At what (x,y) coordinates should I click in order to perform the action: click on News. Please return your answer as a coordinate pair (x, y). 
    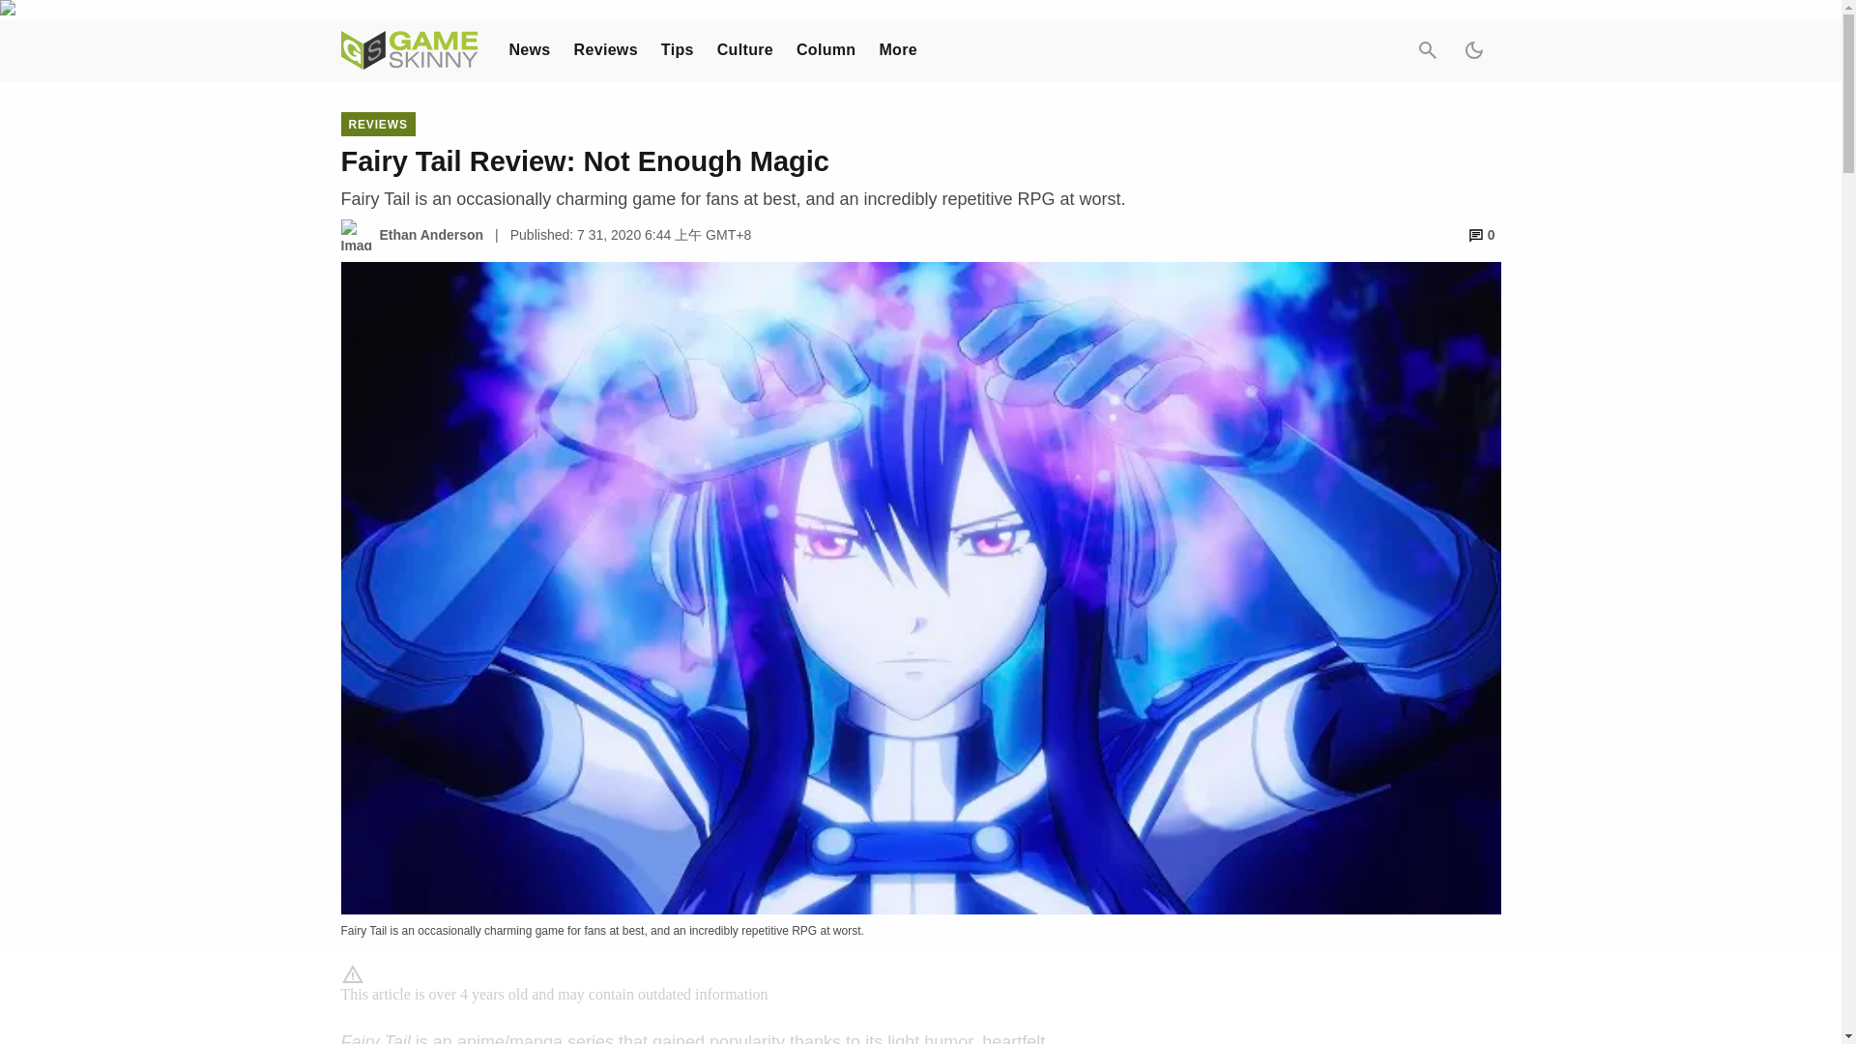
    Looking at the image, I should click on (529, 50).